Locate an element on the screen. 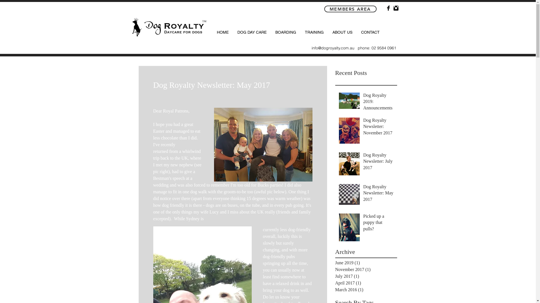  TRAINING is located at coordinates (314, 32).